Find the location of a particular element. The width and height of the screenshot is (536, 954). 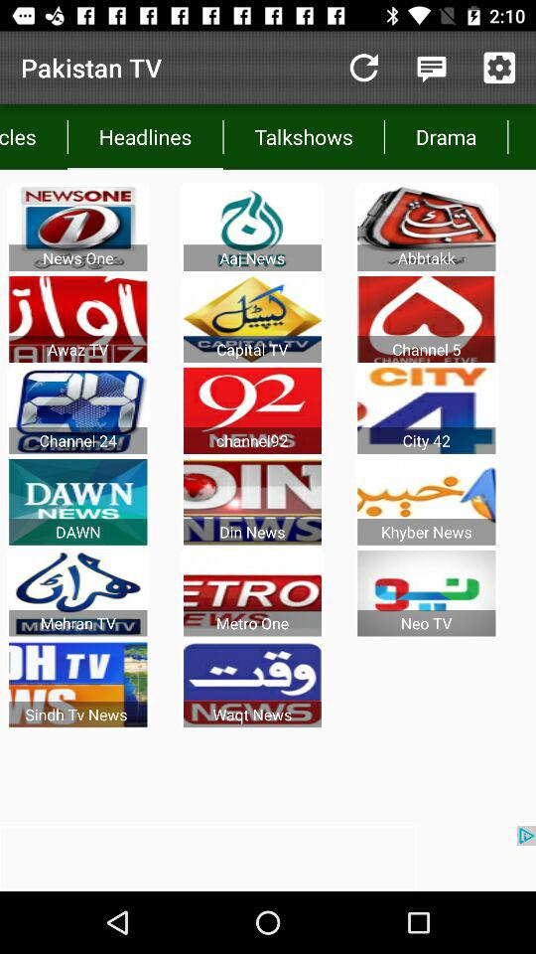

press the app next to headlines app is located at coordinates (34, 137).